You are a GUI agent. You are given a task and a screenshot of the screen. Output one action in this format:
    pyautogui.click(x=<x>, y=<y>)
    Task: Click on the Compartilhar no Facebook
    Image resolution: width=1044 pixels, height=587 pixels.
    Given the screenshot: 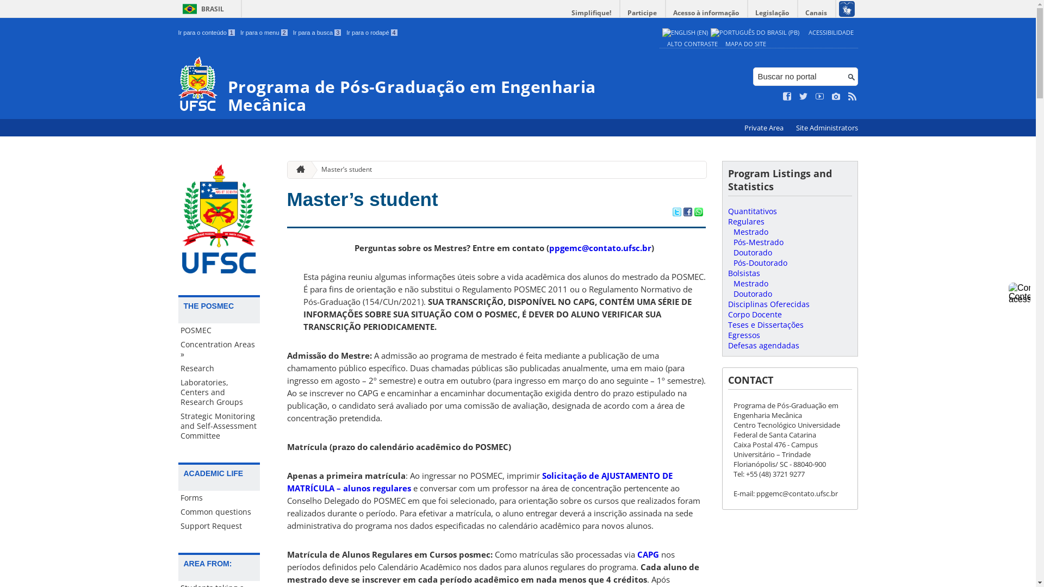 What is the action you would take?
    pyautogui.click(x=687, y=213)
    